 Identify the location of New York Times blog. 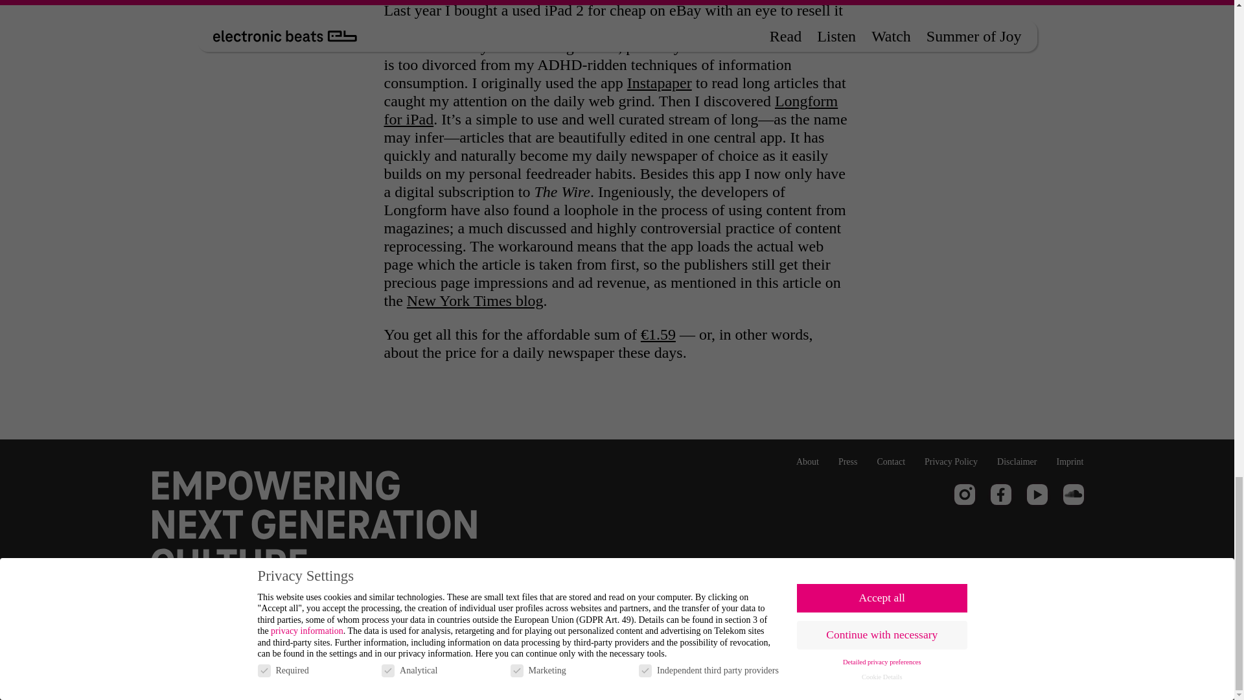
(475, 301).